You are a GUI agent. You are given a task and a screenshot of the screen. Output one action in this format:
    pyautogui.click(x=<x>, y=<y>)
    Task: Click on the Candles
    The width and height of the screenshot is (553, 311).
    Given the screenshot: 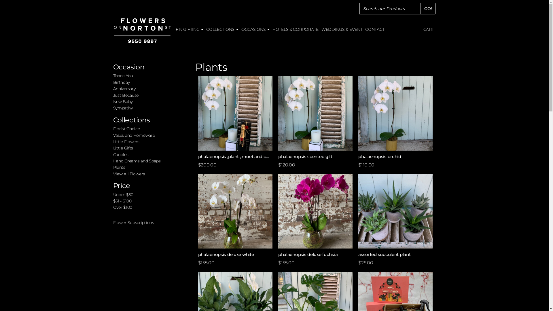 What is the action you would take?
    pyautogui.click(x=120, y=155)
    